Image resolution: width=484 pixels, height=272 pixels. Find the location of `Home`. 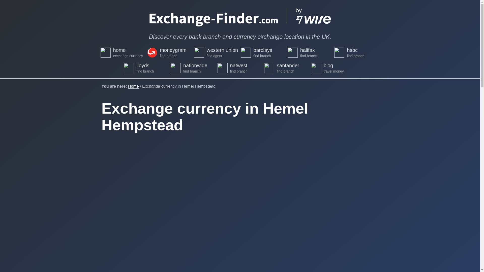

Home is located at coordinates (134, 86).